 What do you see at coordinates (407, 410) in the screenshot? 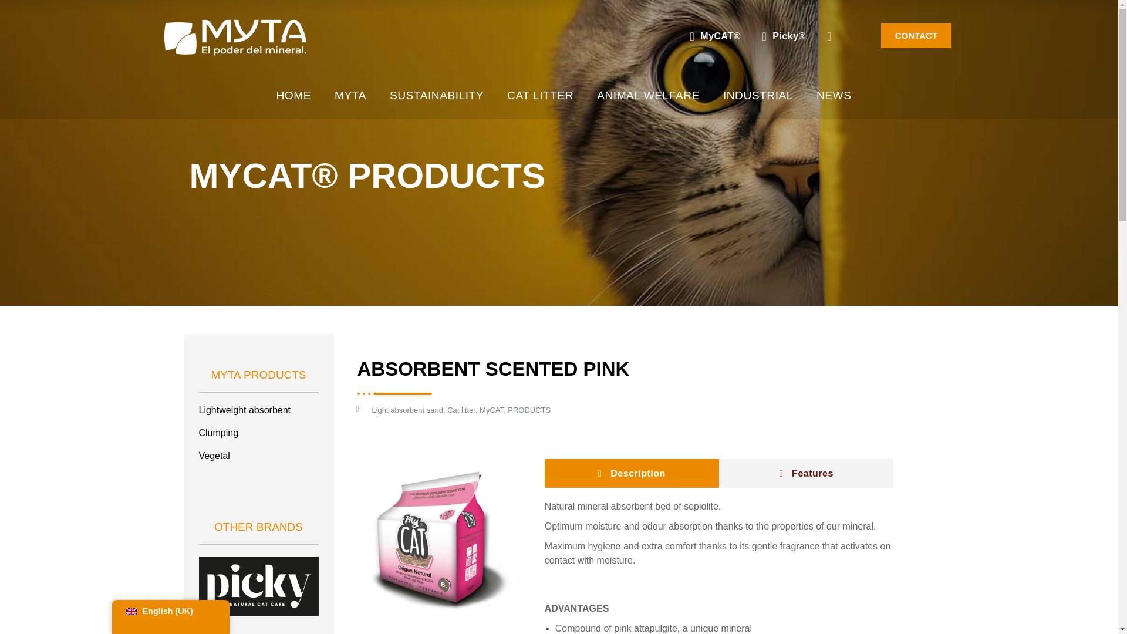
I see `Light absorbent sand` at bounding box center [407, 410].